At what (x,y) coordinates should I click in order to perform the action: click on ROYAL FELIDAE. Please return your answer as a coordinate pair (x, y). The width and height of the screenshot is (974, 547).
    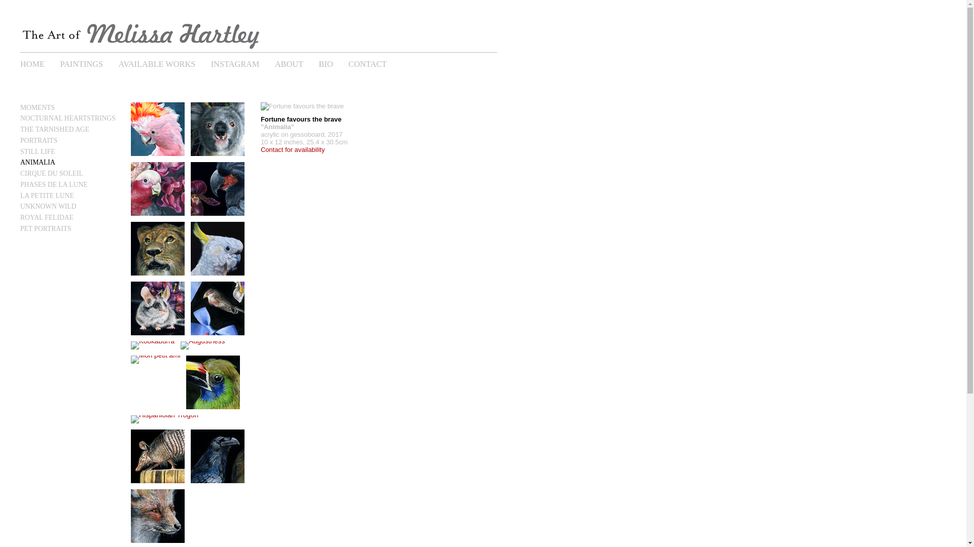
    Looking at the image, I should click on (47, 218).